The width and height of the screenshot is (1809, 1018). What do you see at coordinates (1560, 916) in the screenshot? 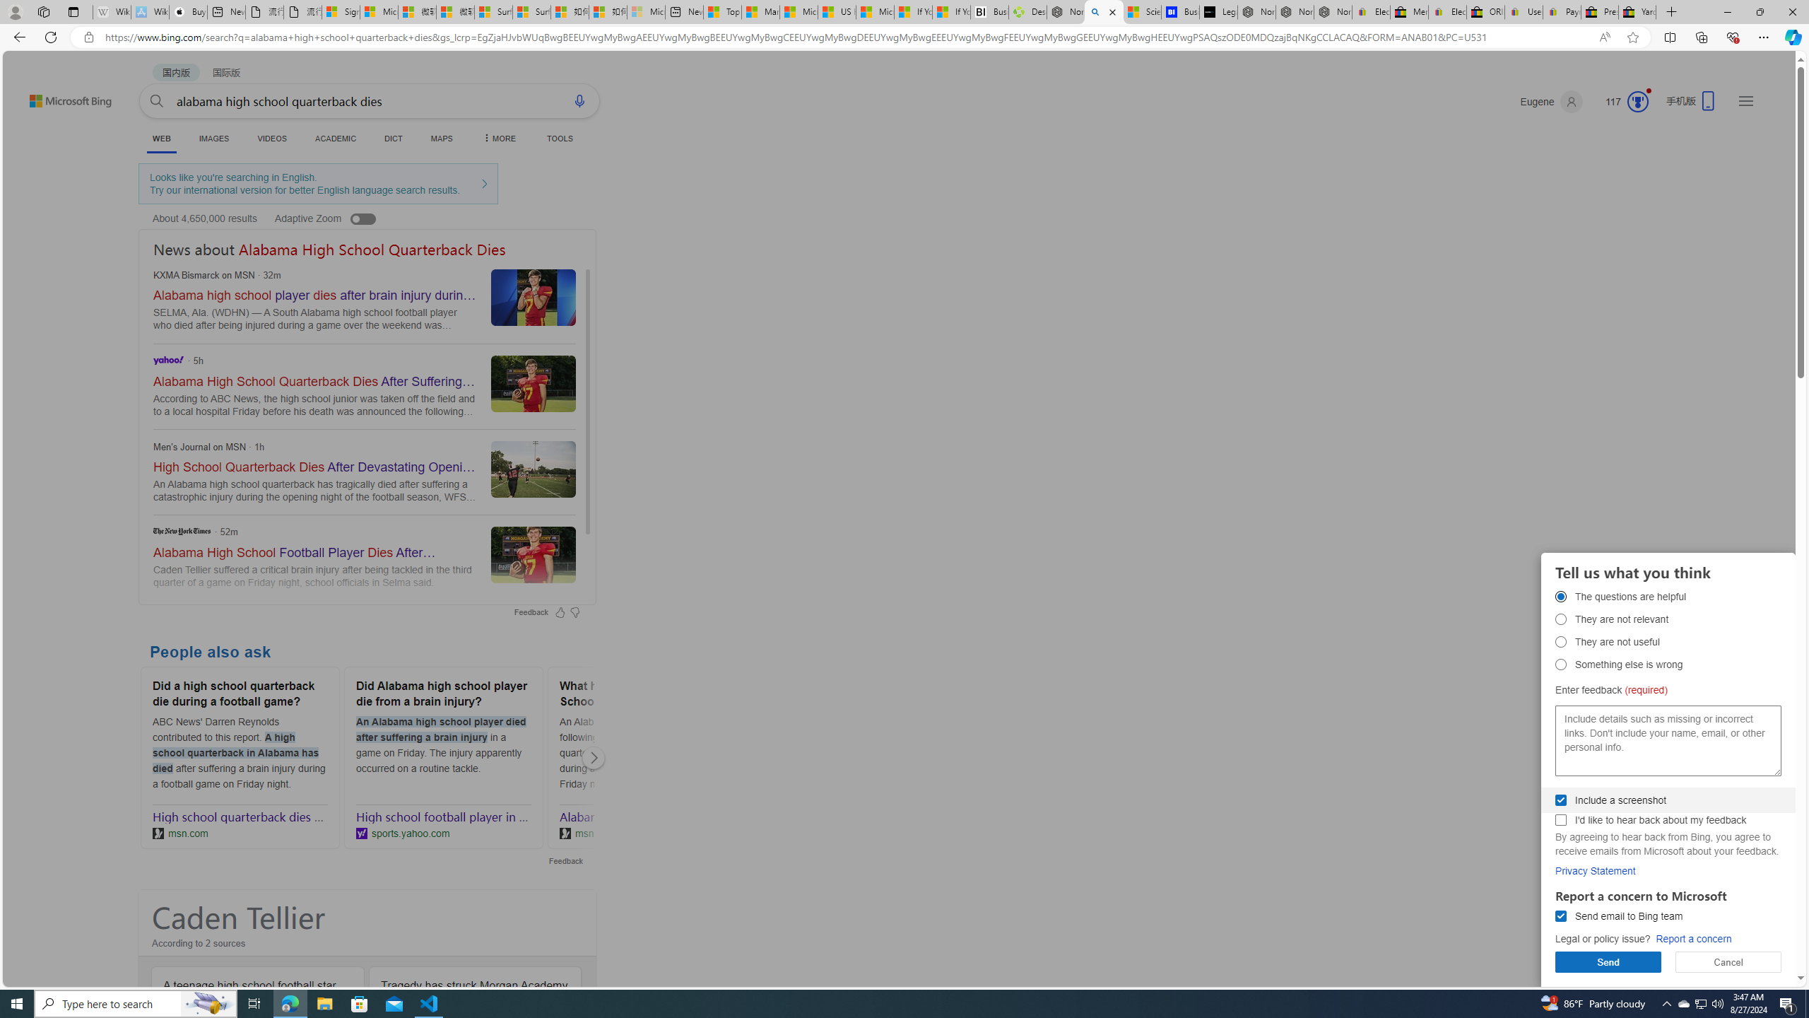
I see `Send email to Bing team Send email to Bing team` at bounding box center [1560, 916].